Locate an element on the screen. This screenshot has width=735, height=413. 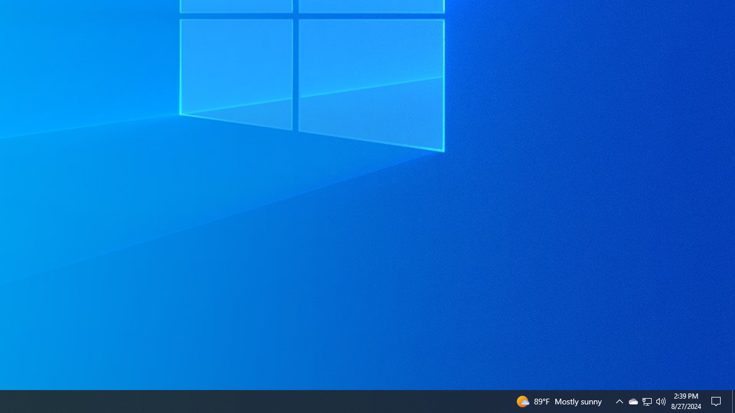
Notification Chevron is located at coordinates (619, 402).